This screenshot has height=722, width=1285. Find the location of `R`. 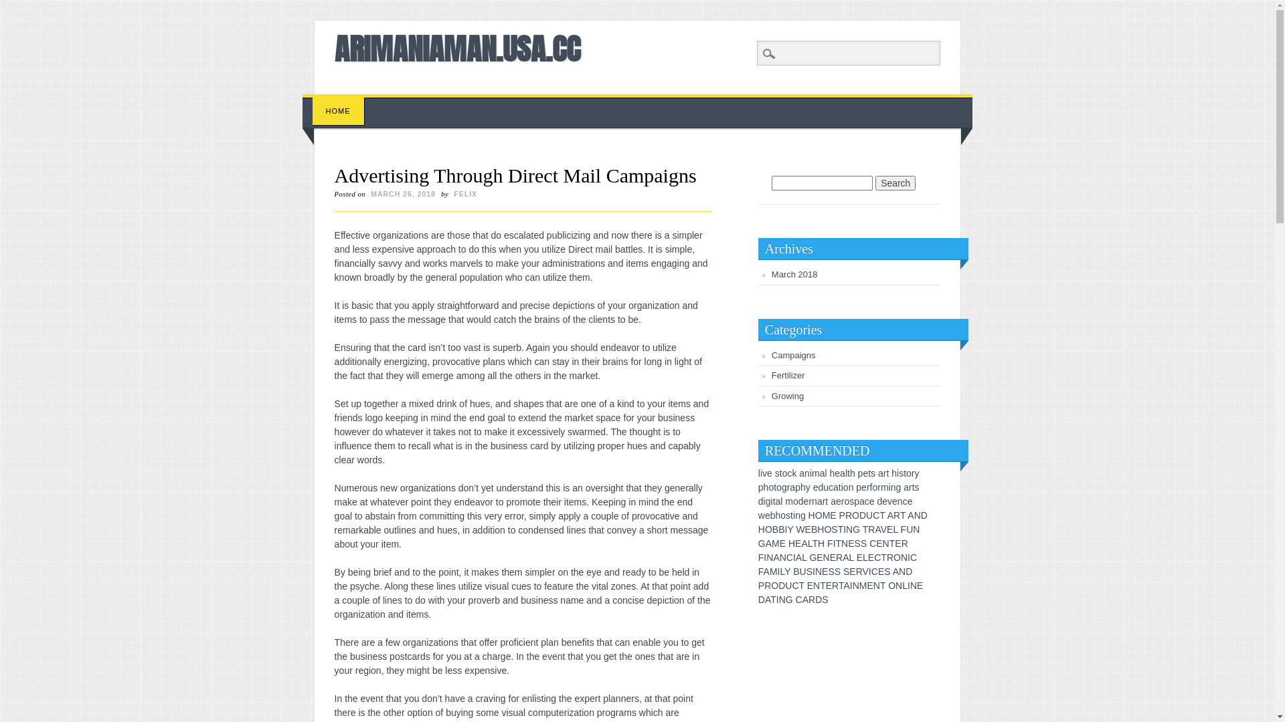

R is located at coordinates (812, 599).